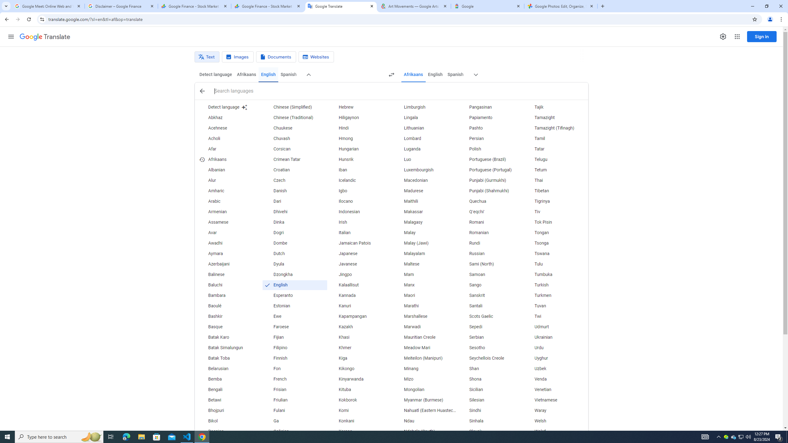  I want to click on Swap languages (Ctrl+Shift+S), so click(392, 75).